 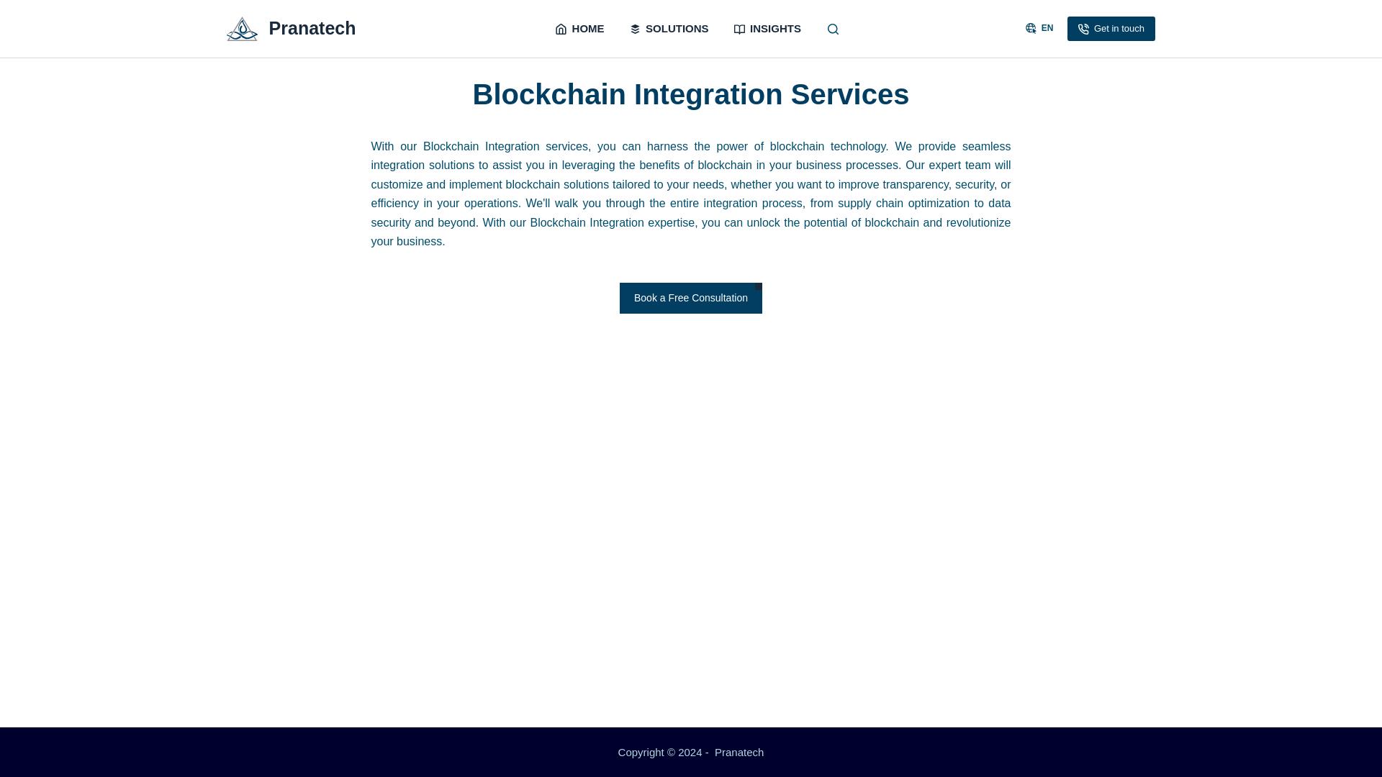 I want to click on Pranatech, so click(x=739, y=751).